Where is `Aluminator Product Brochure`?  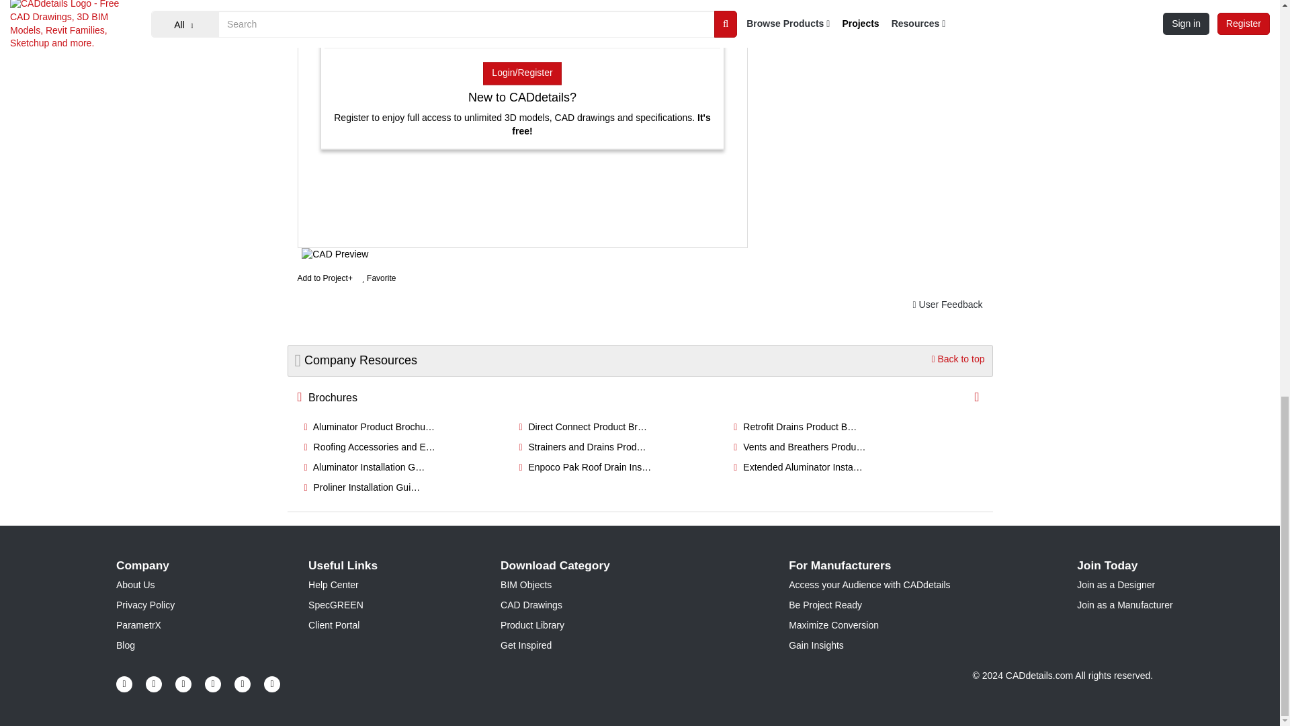 Aluminator Product Brochure is located at coordinates (369, 426).